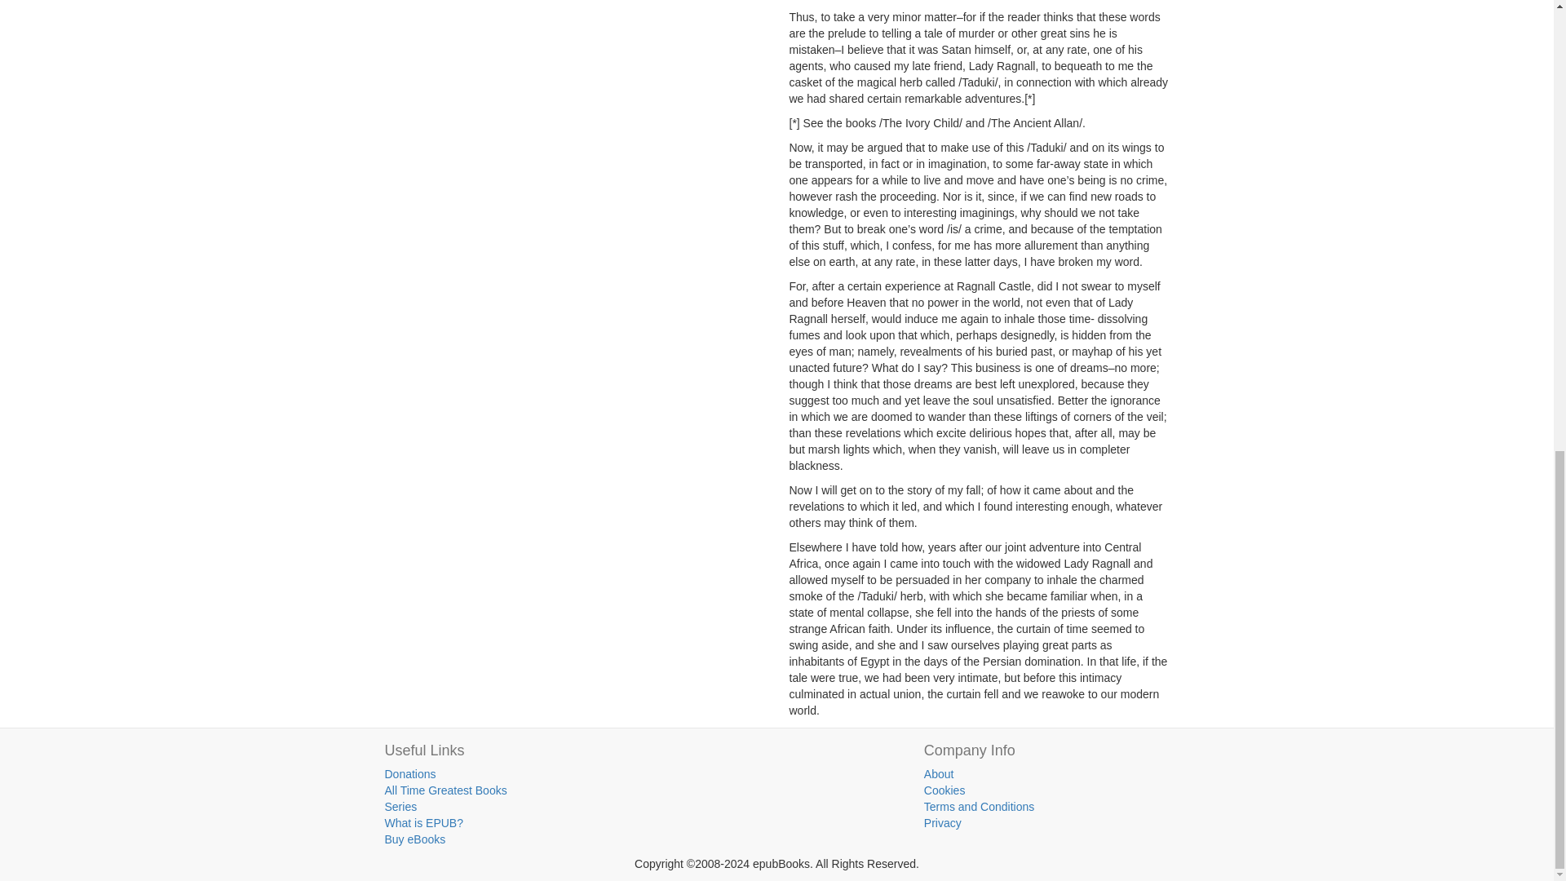 The image size is (1566, 881). Describe the element at coordinates (938, 773) in the screenshot. I see `About` at that location.